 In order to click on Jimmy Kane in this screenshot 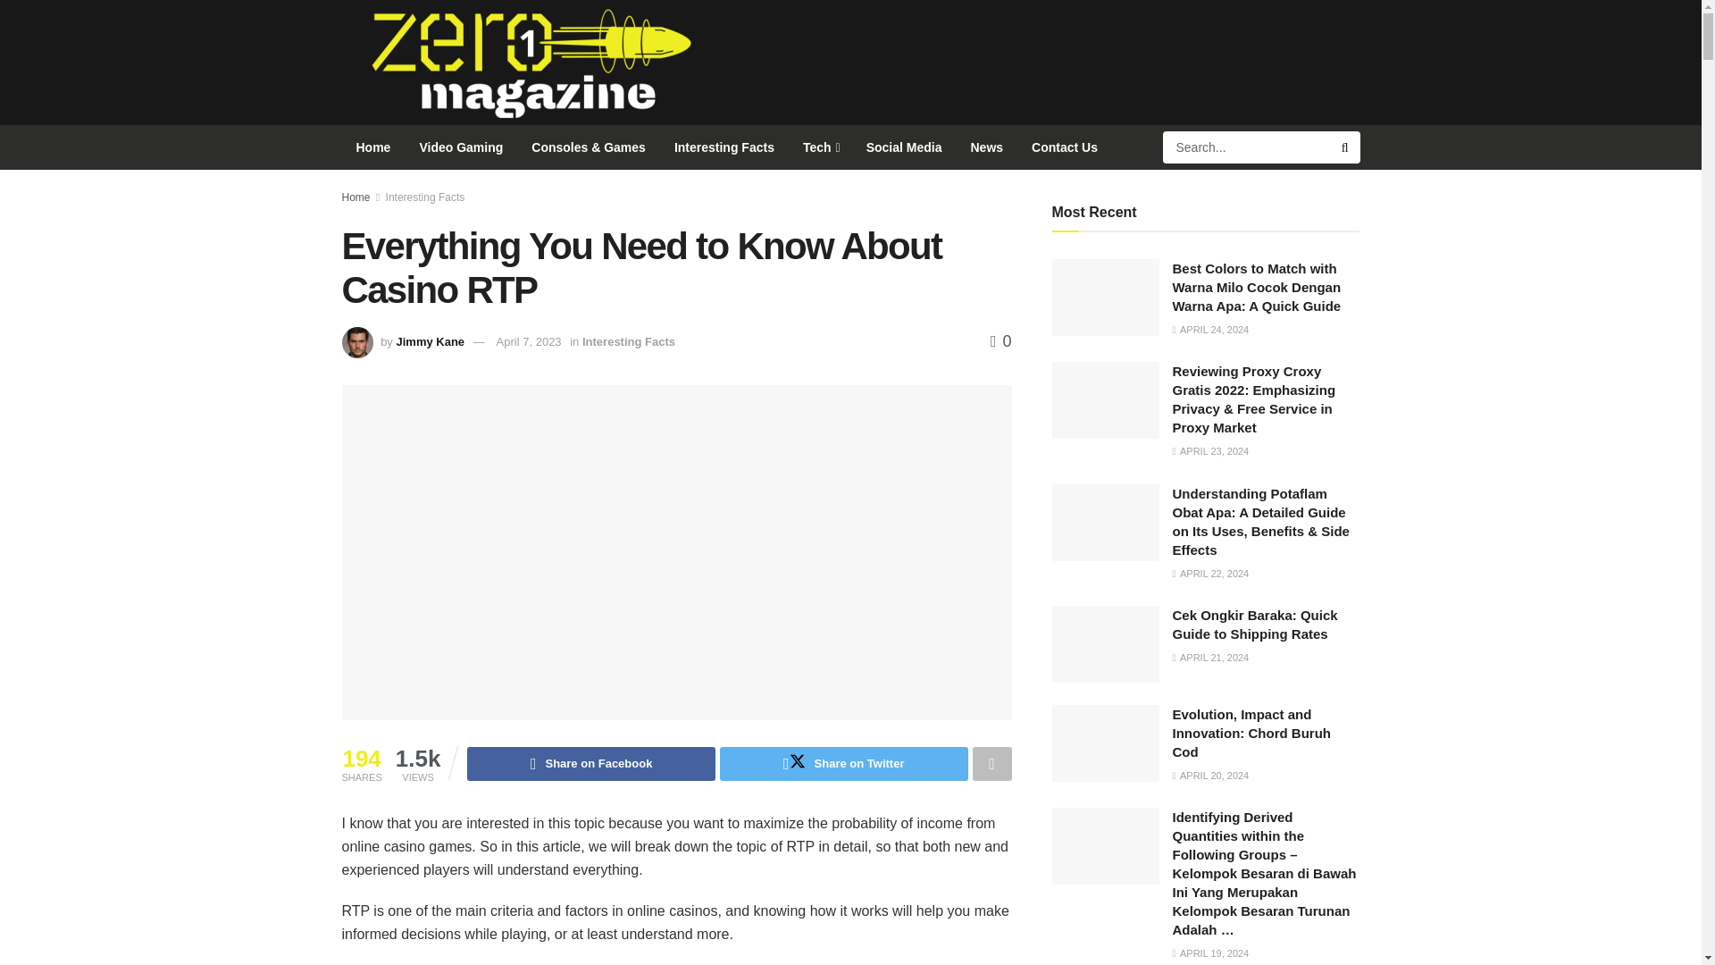, I will do `click(431, 341)`.